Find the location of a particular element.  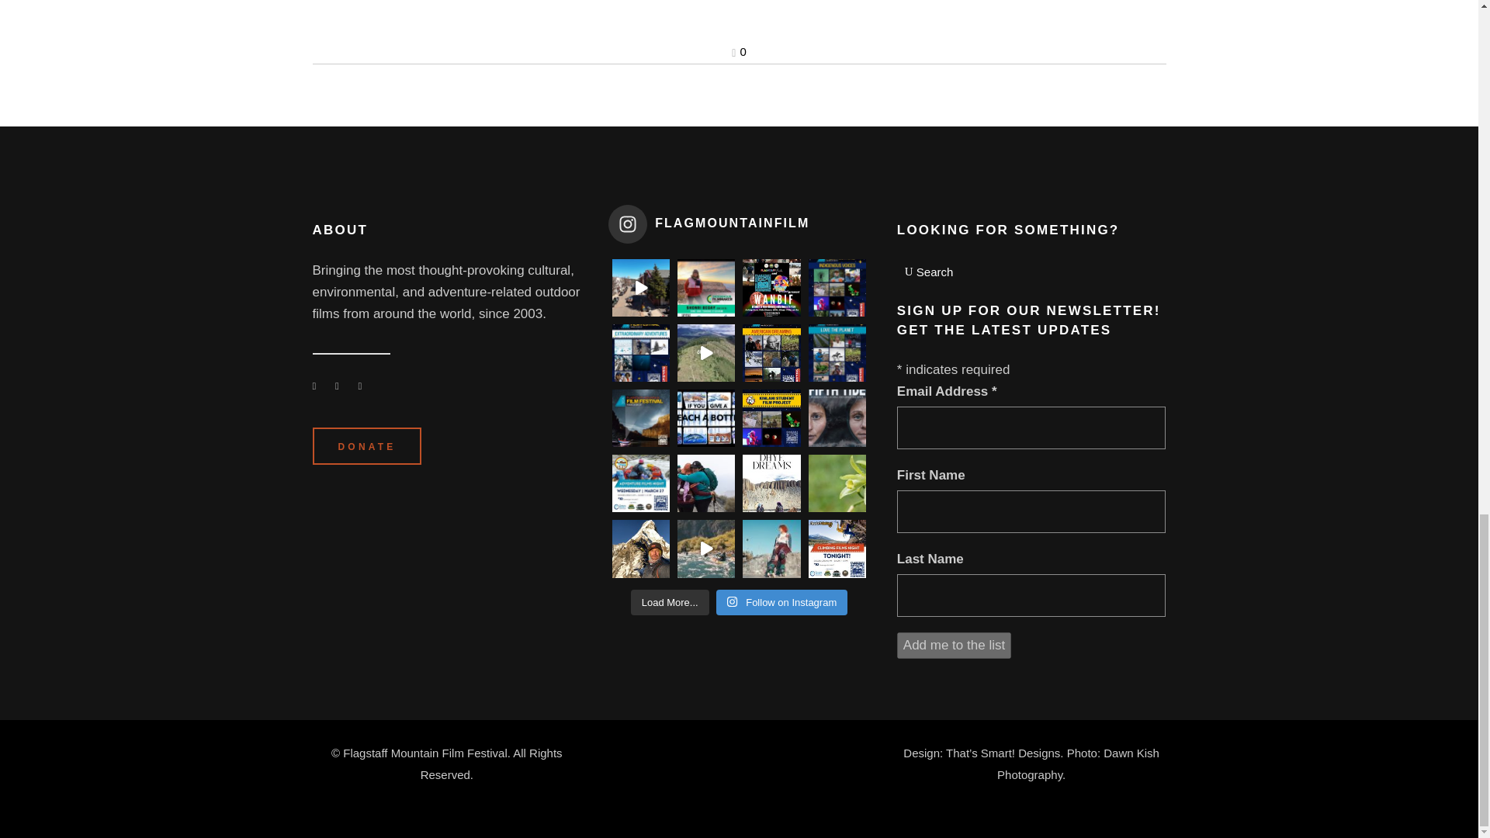

Add me to the list is located at coordinates (954, 646).